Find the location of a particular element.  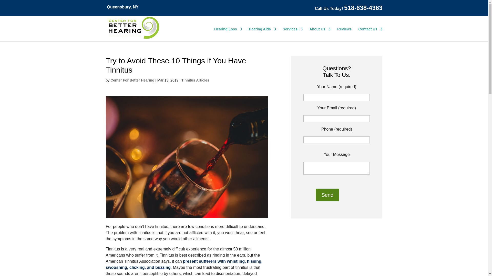

Hearing Aids is located at coordinates (262, 35).